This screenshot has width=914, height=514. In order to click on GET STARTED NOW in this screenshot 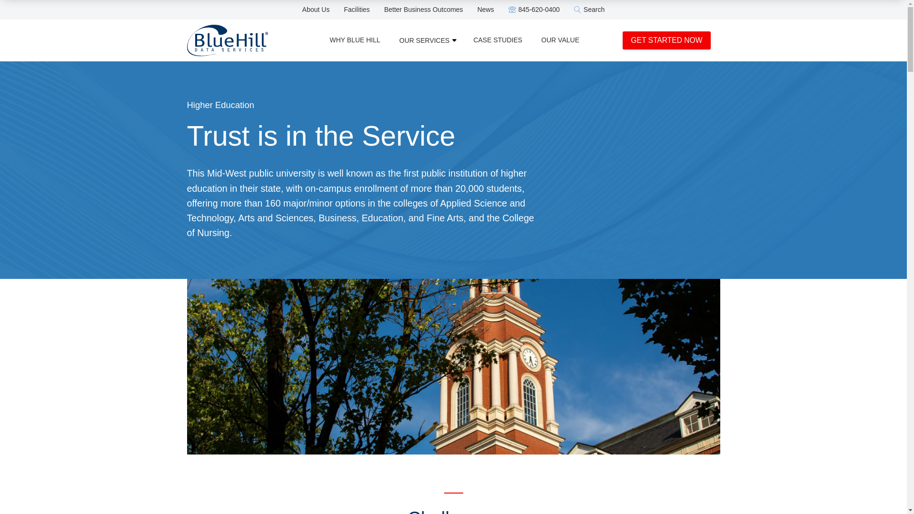, I will do `click(666, 40)`.